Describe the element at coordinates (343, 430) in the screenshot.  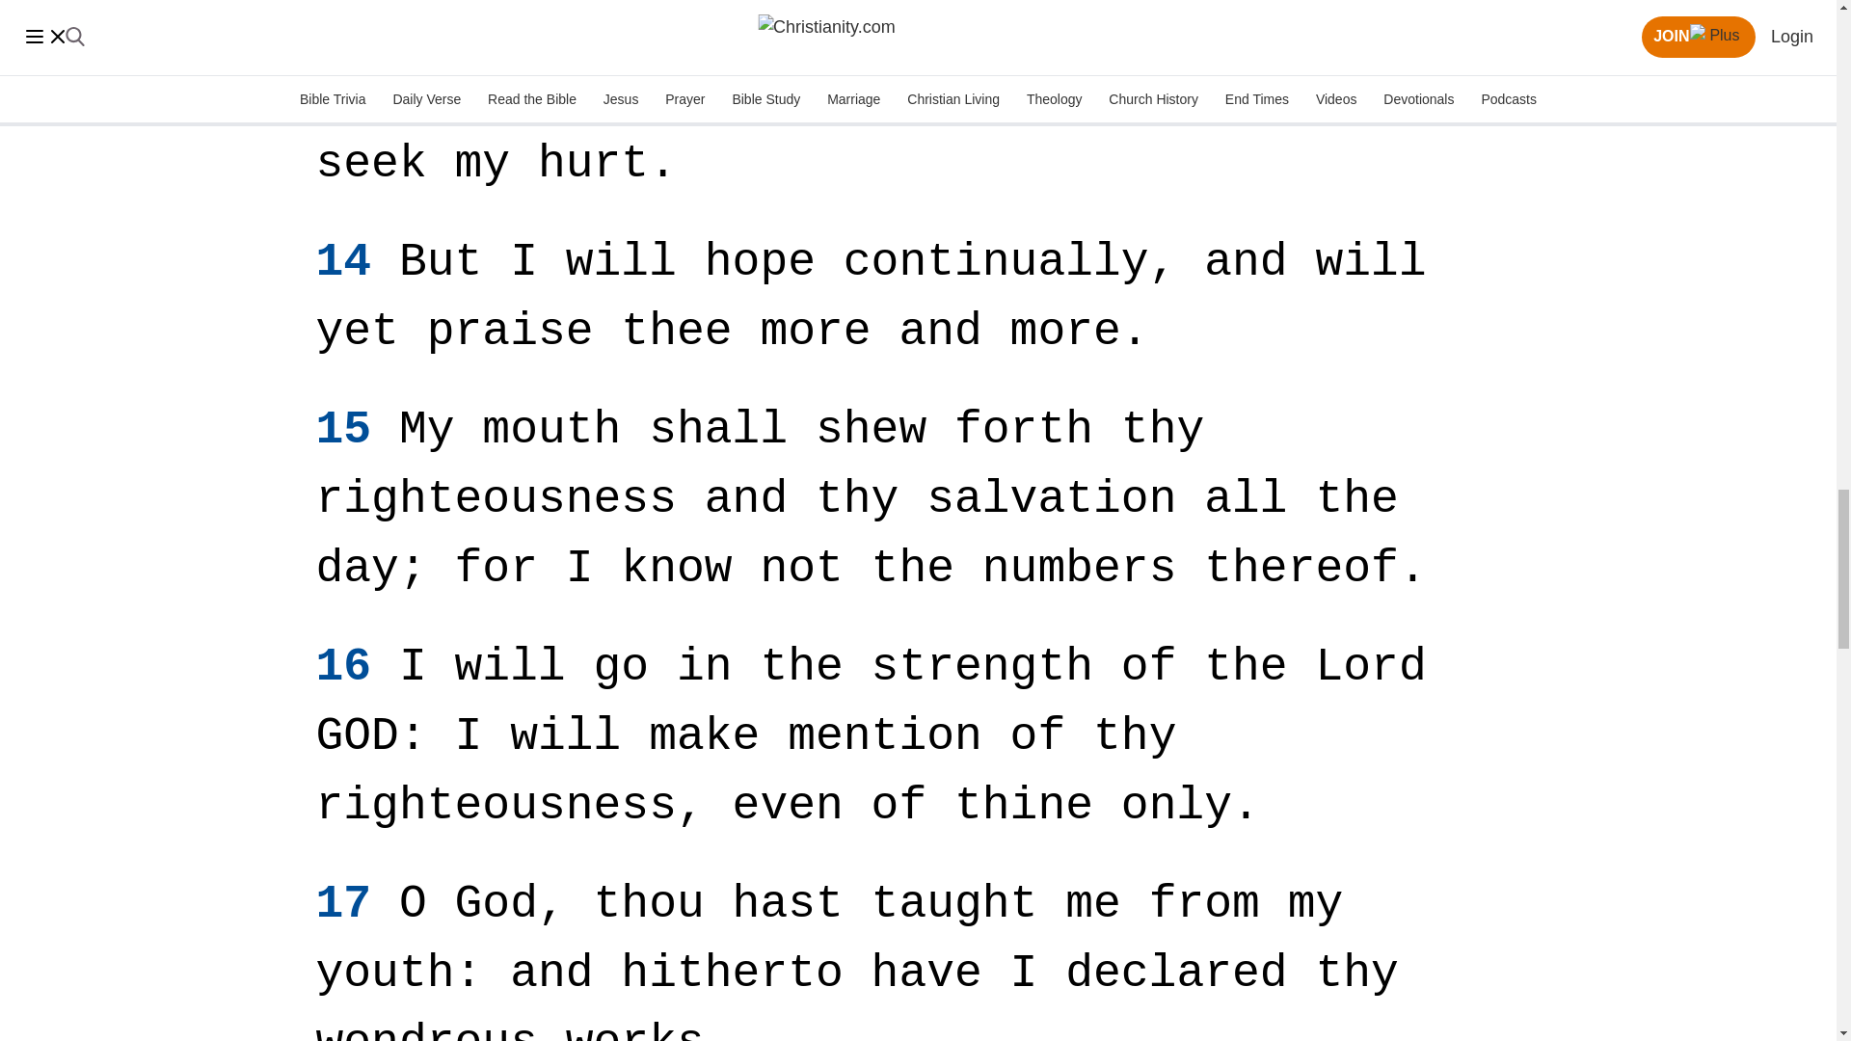
I see `Psalms 71:15` at that location.